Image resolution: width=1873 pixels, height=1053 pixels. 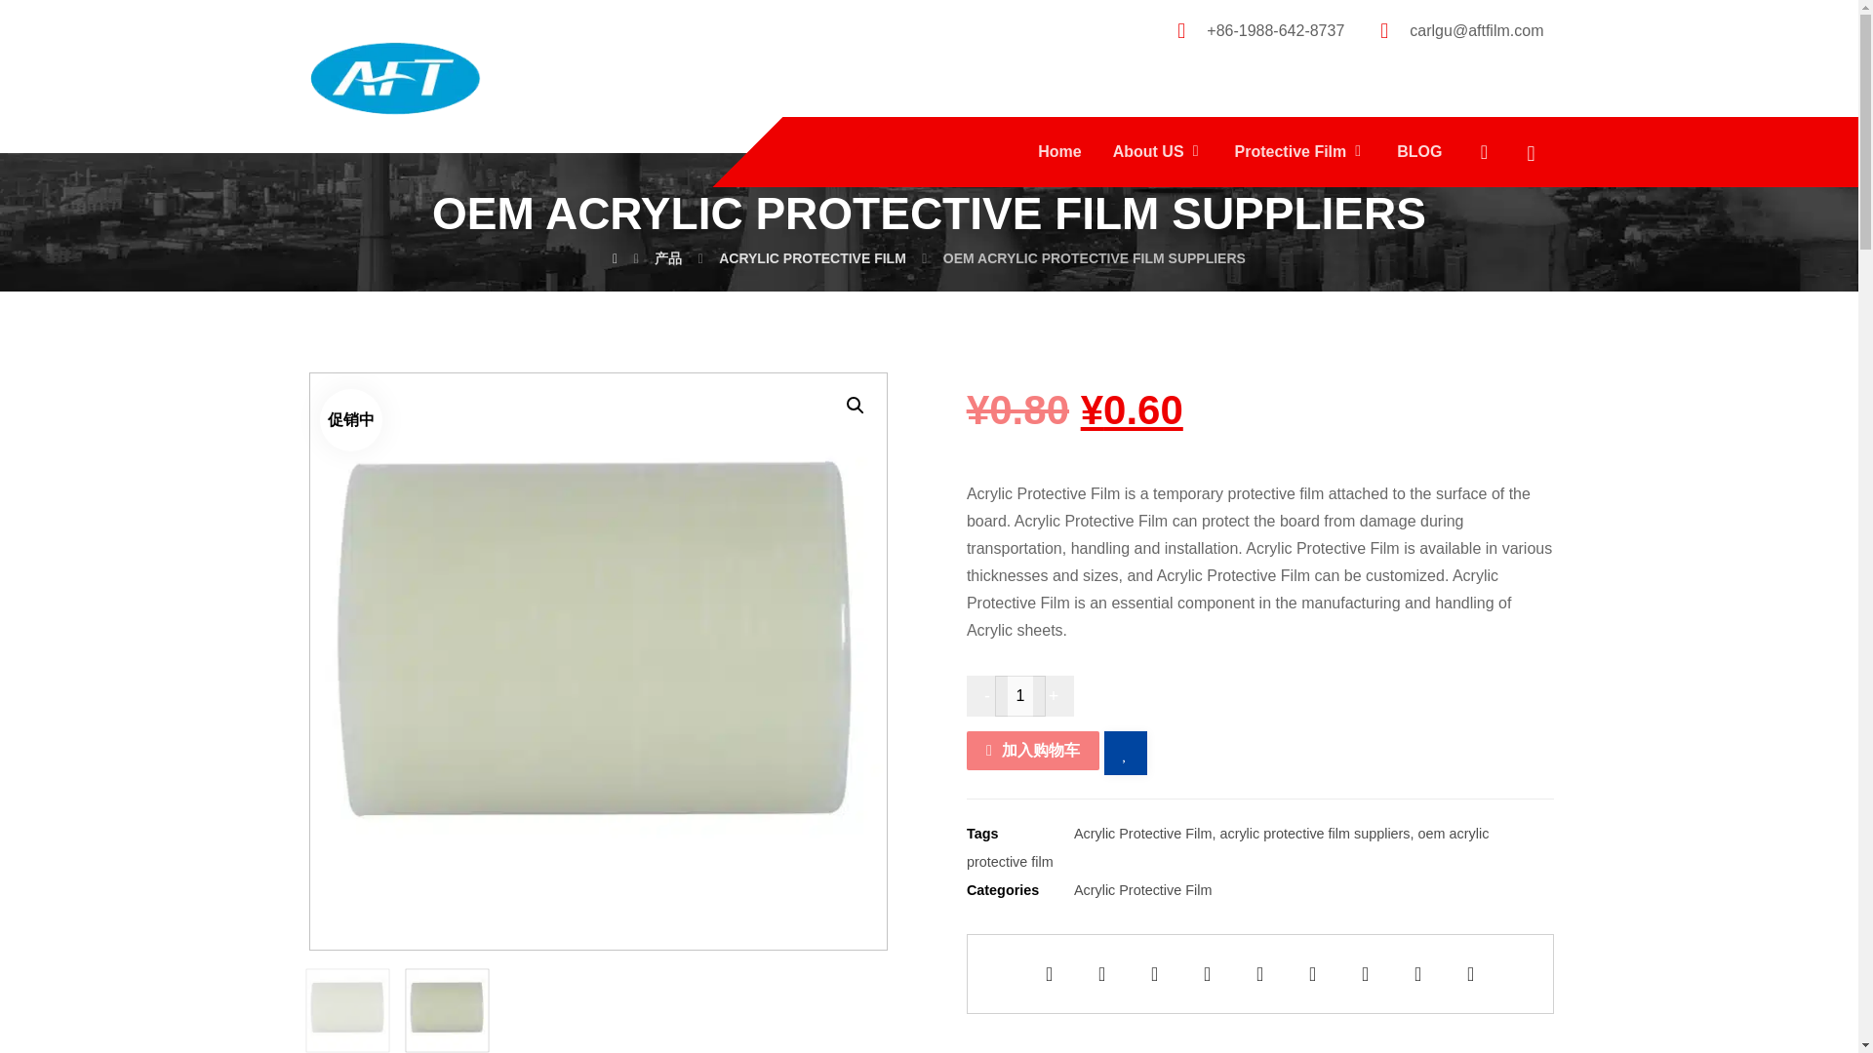 What do you see at coordinates (1019, 696) in the screenshot?
I see `1` at bounding box center [1019, 696].